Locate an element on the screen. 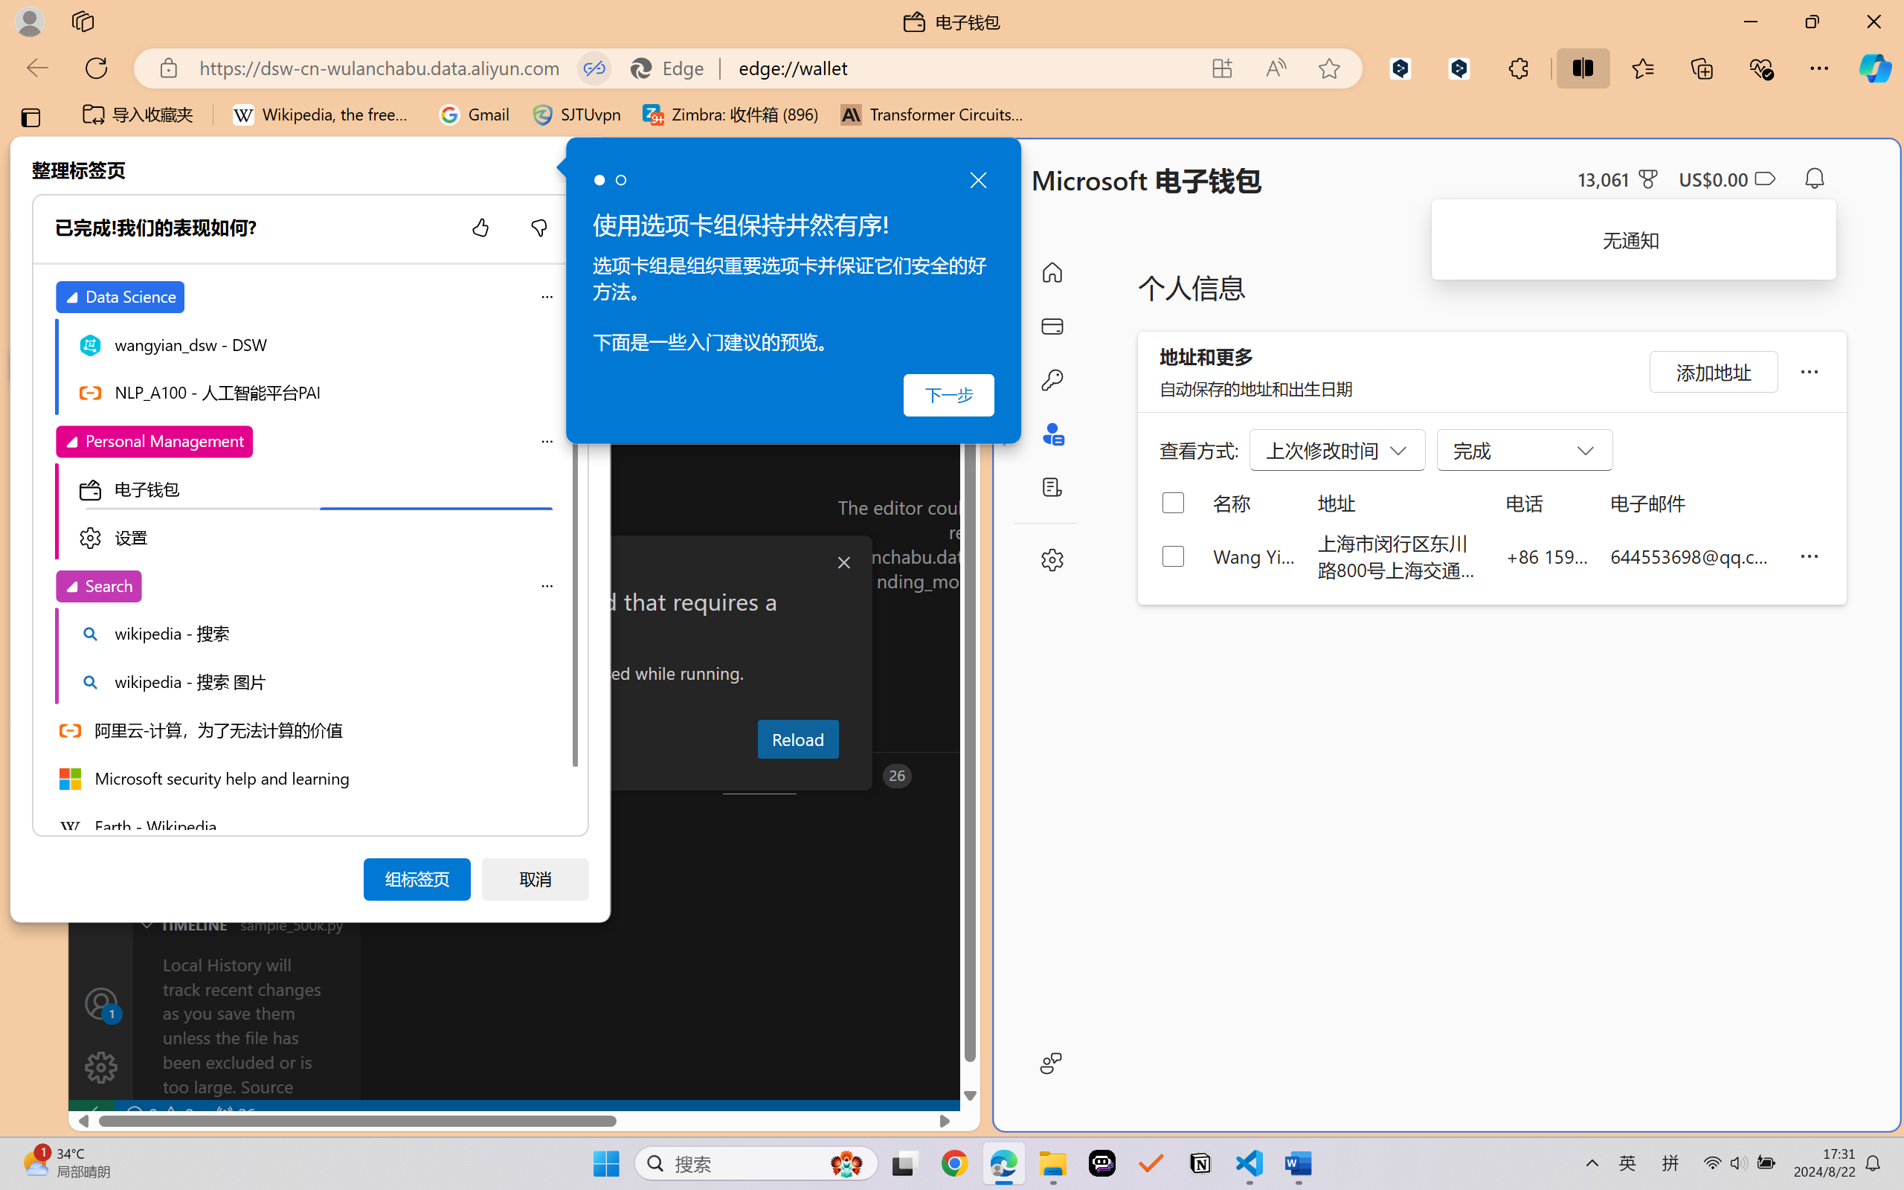 The image size is (1904, 1190). Microsoft security help and learning is located at coordinates (31, 506).